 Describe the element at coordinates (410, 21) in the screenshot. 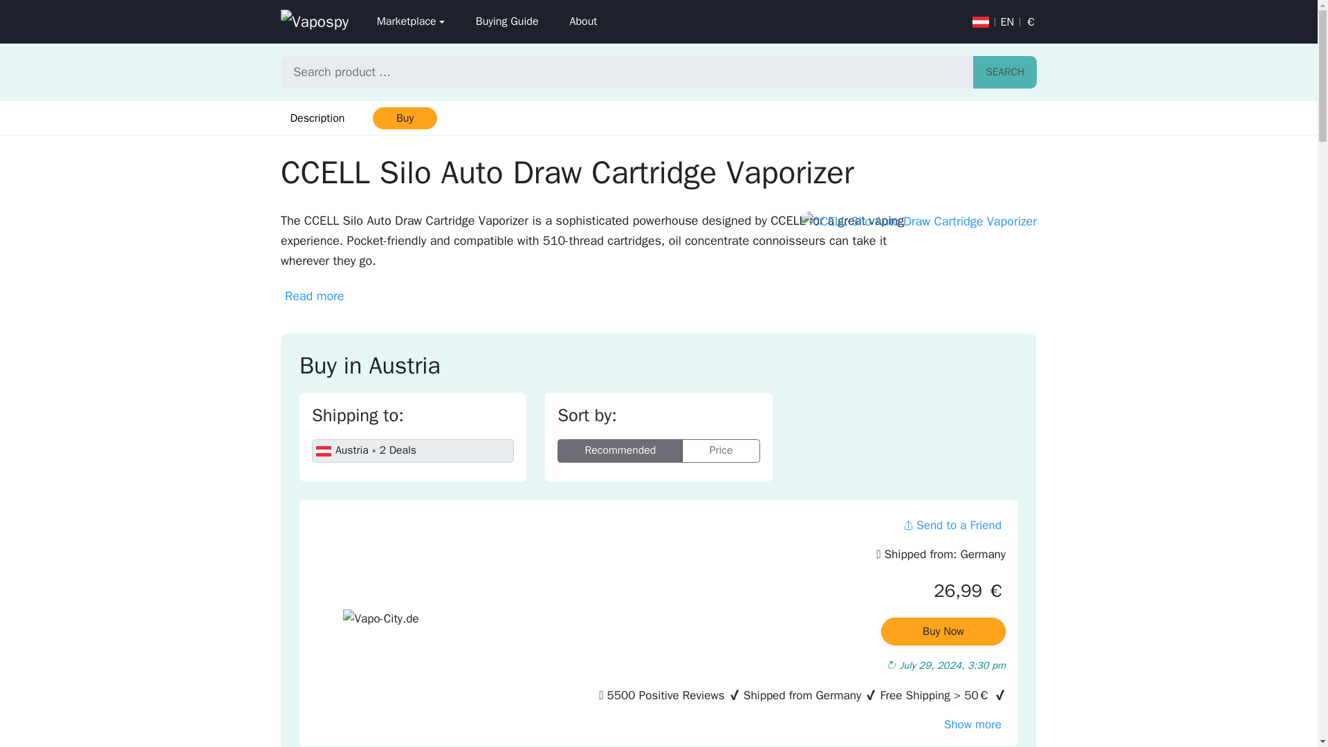

I see `Marketplace` at that location.